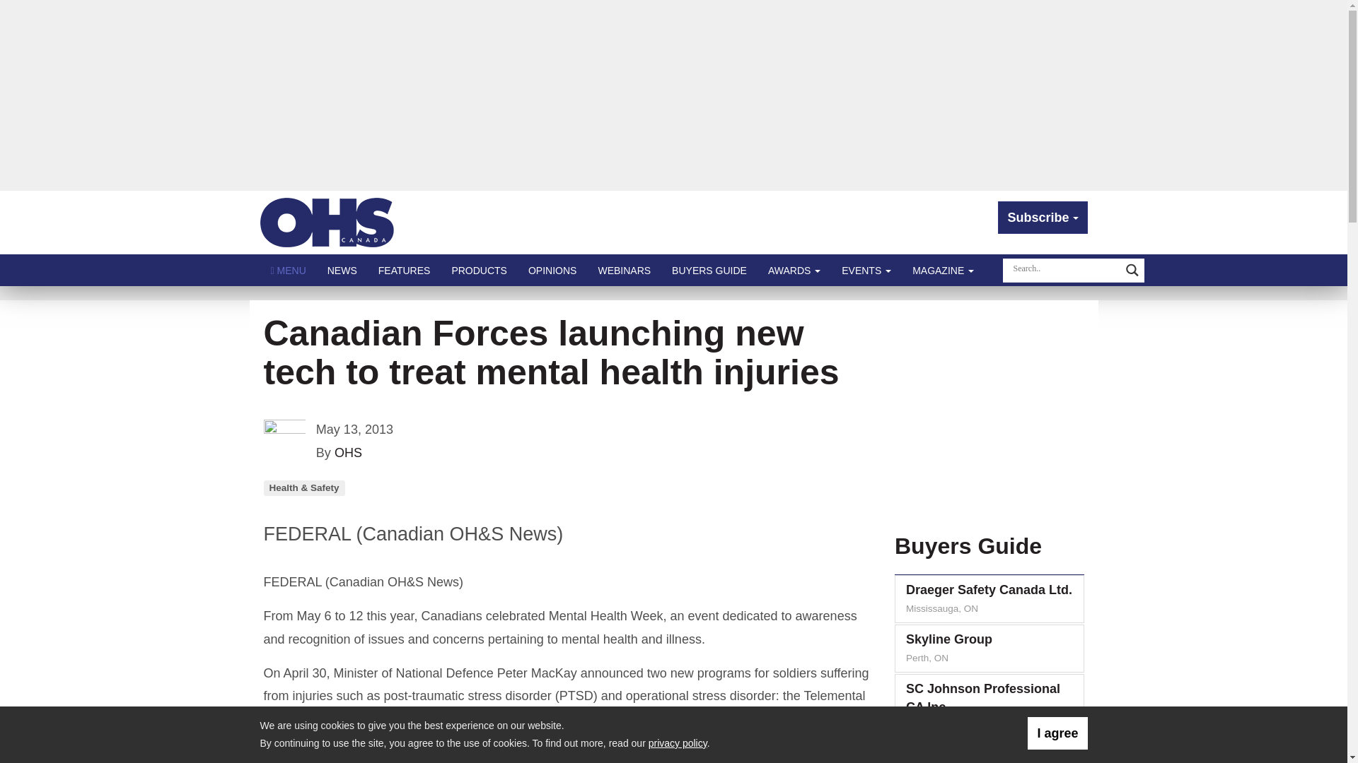 This screenshot has height=763, width=1358. What do you see at coordinates (1043, 218) in the screenshot?
I see `Subscribe` at bounding box center [1043, 218].